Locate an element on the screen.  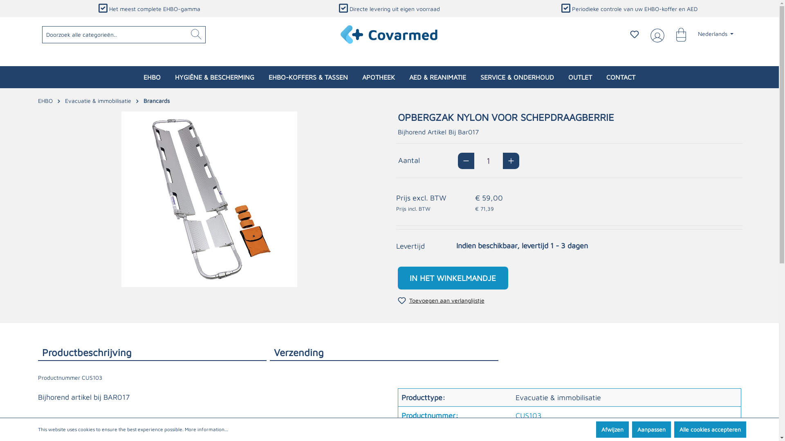
Aanpassen is located at coordinates (652, 430).